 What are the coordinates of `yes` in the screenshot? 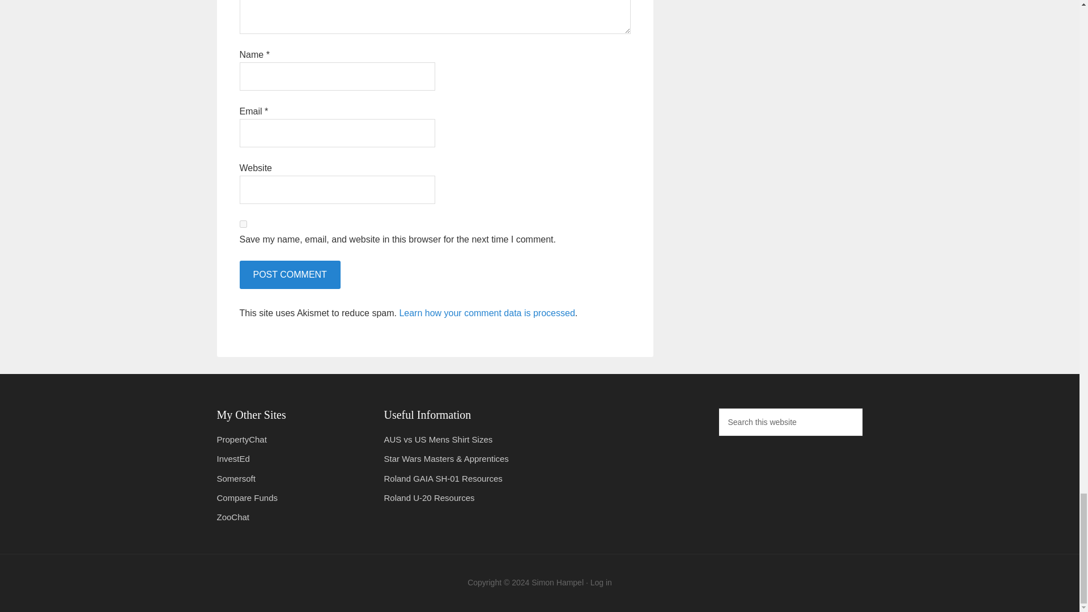 It's located at (243, 223).